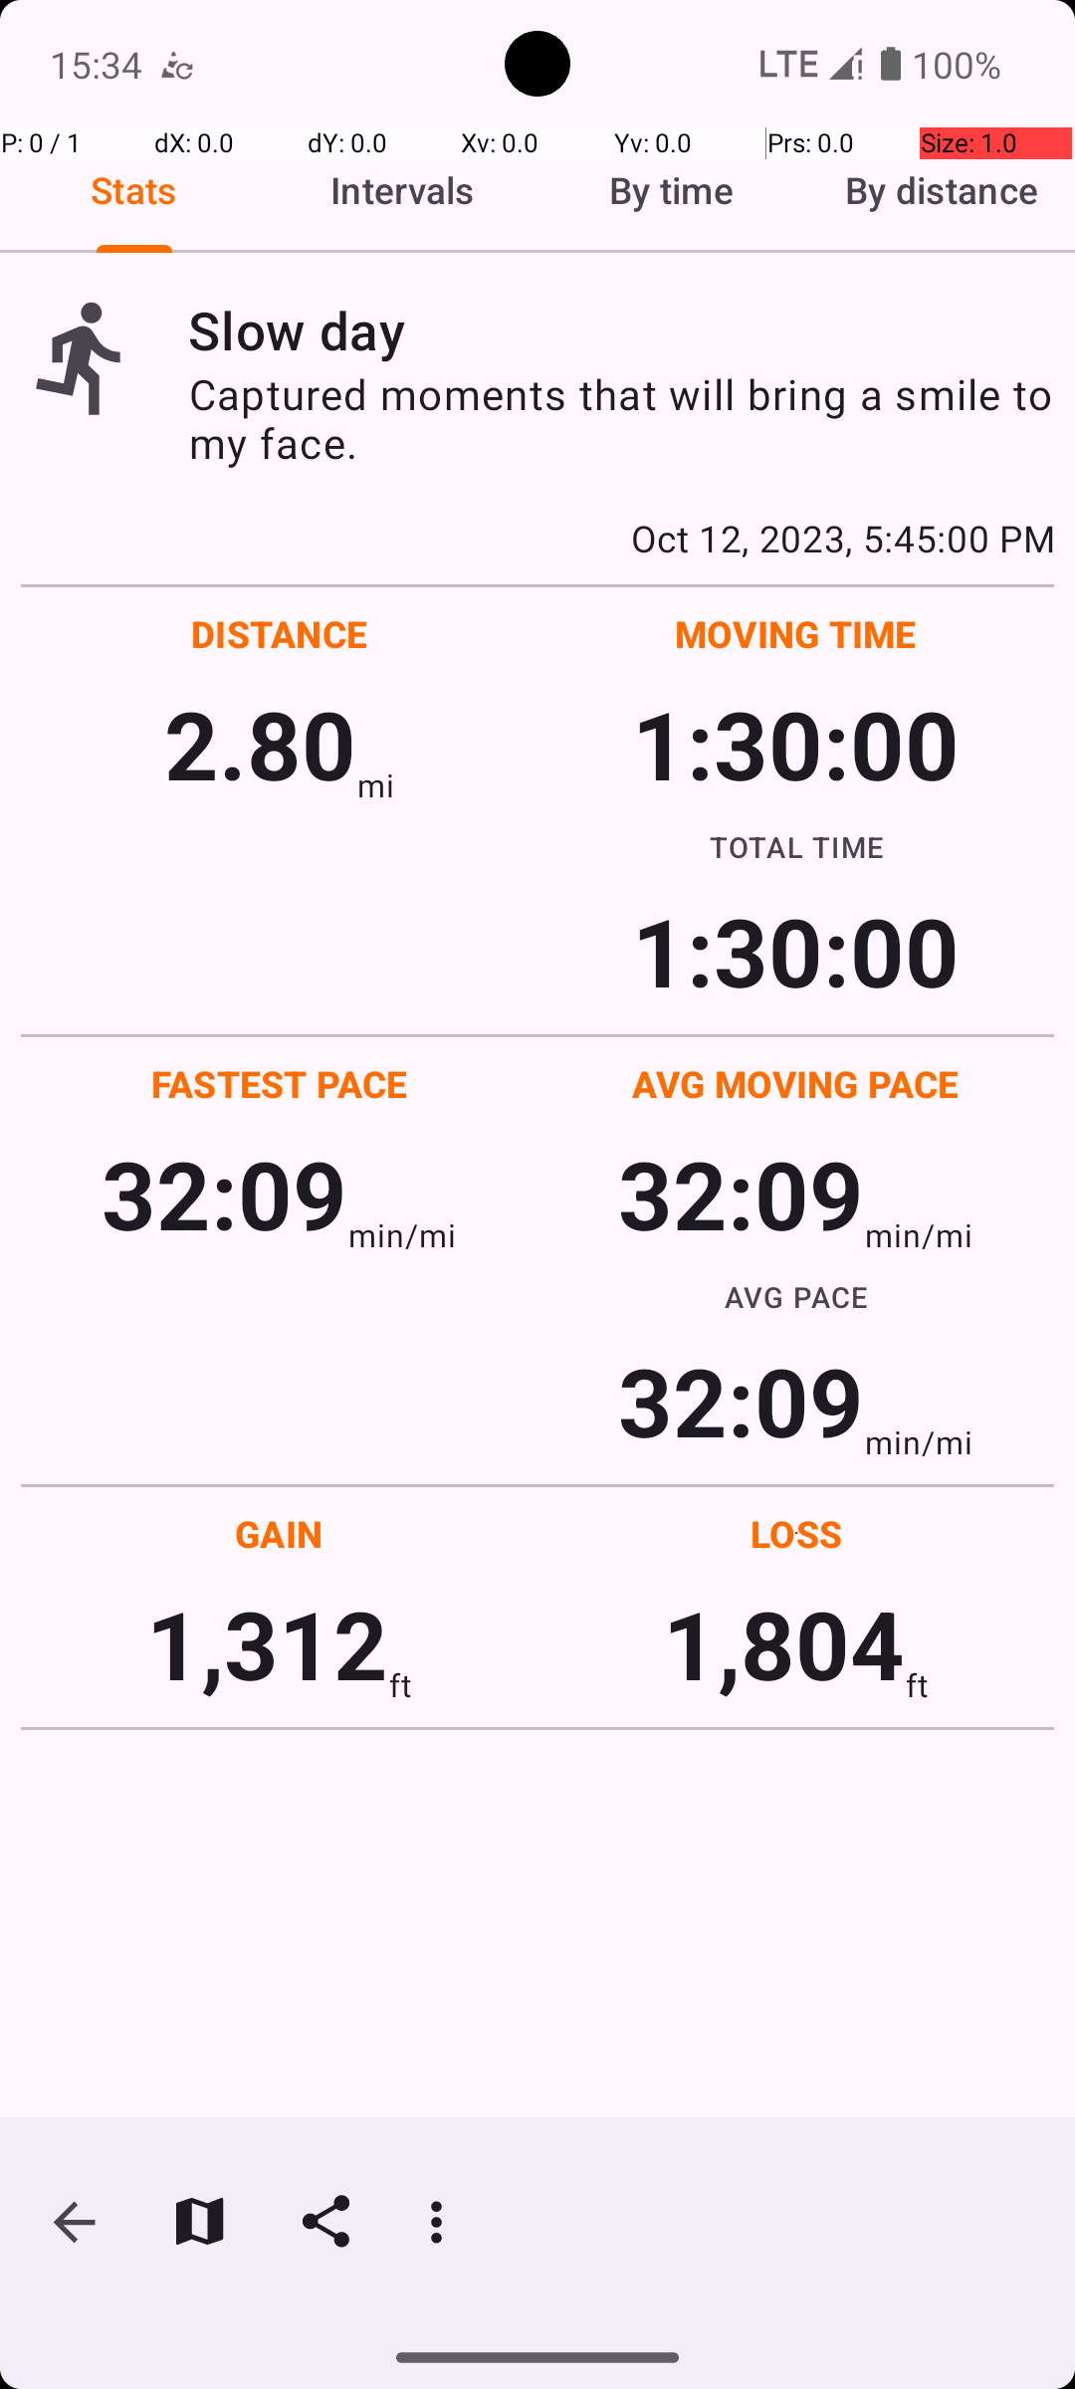 This screenshot has height=2389, width=1075. Describe the element at coordinates (261, 743) in the screenshot. I see `2.80` at that location.